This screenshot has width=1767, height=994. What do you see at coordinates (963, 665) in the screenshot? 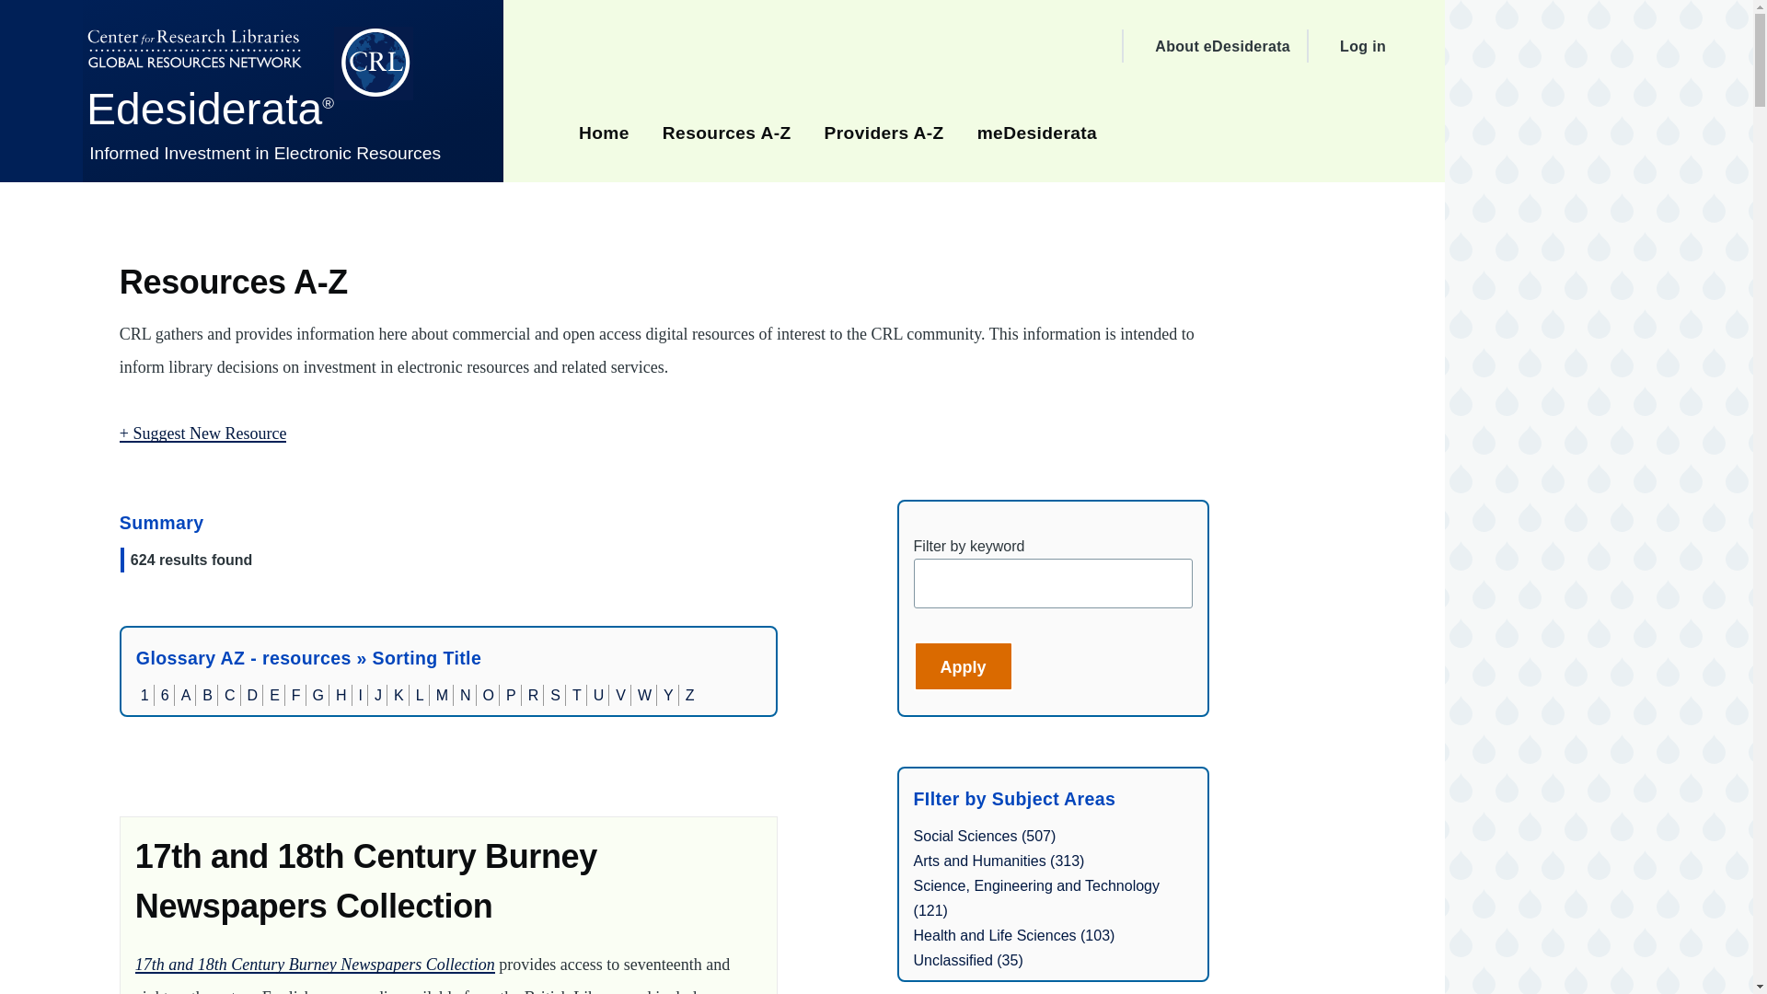
I see `Apply` at bounding box center [963, 665].